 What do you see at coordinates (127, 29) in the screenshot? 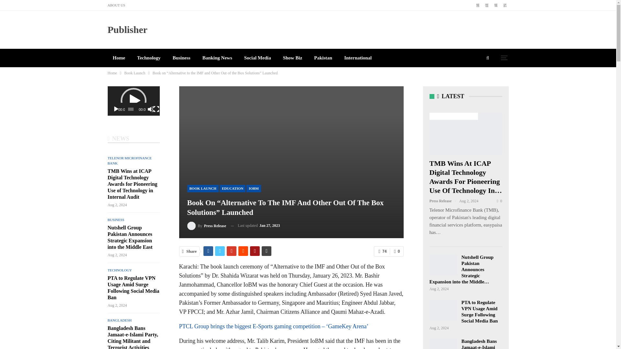
I see `Publisher` at bounding box center [127, 29].